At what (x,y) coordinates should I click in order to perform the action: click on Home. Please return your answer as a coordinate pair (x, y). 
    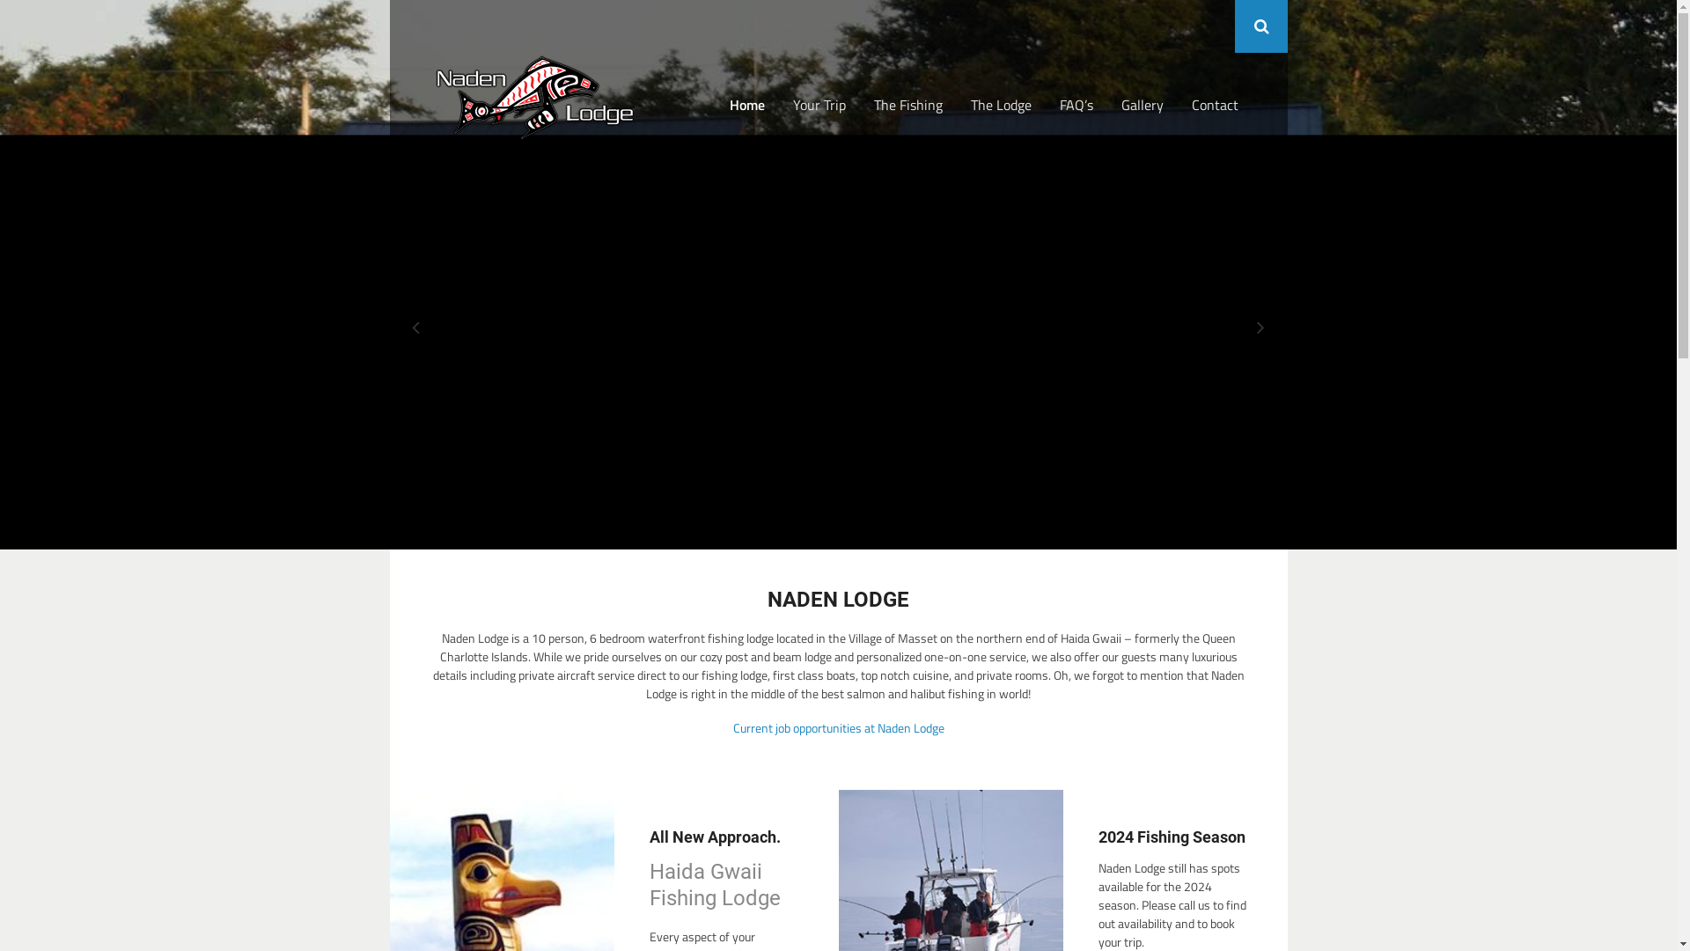
    Looking at the image, I should click on (746, 104).